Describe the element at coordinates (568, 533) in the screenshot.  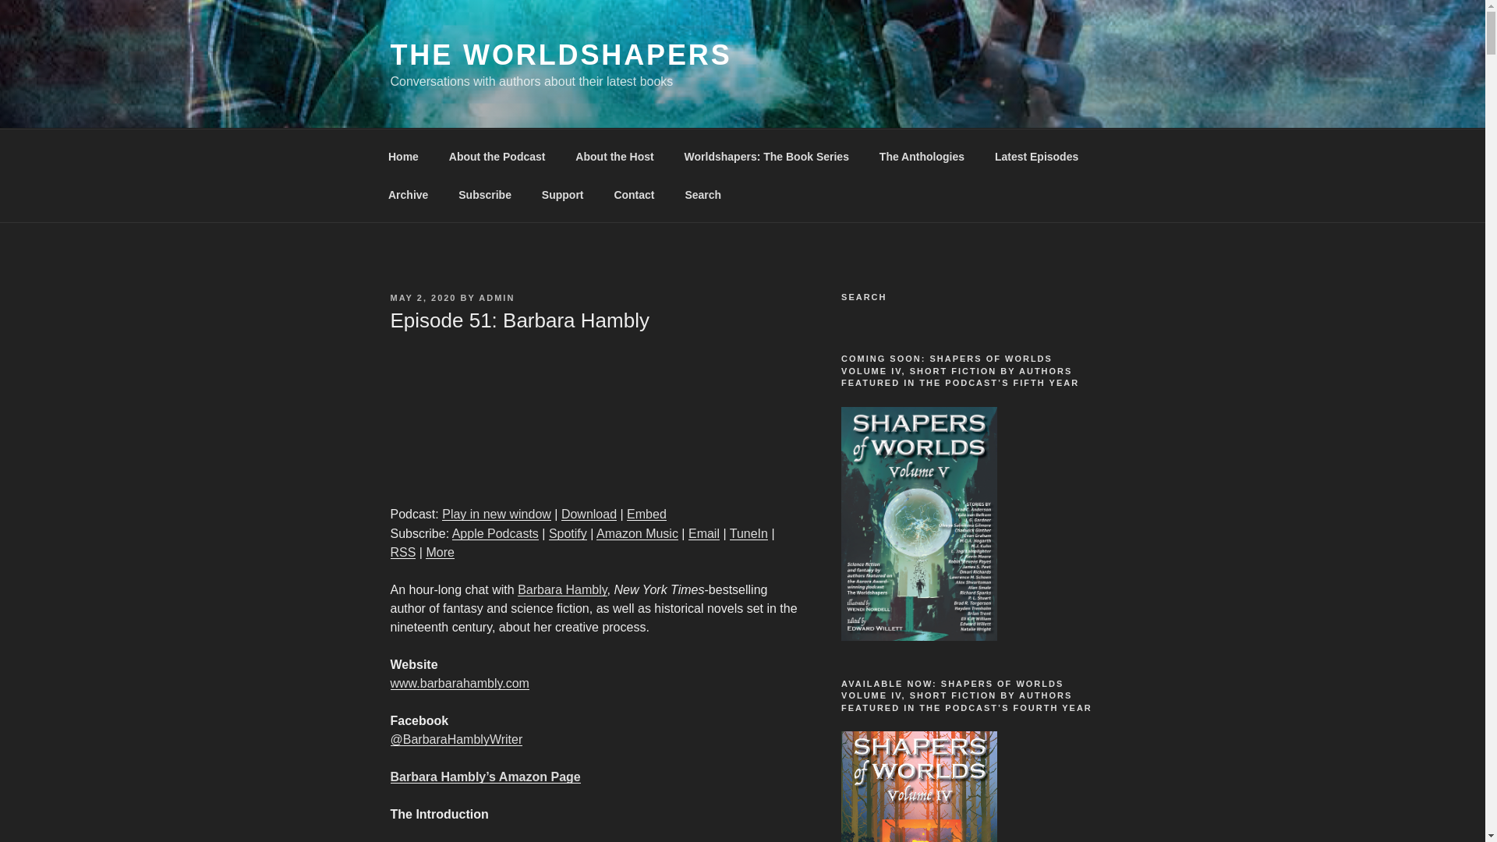
I see `Subscribe on Spotify` at that location.